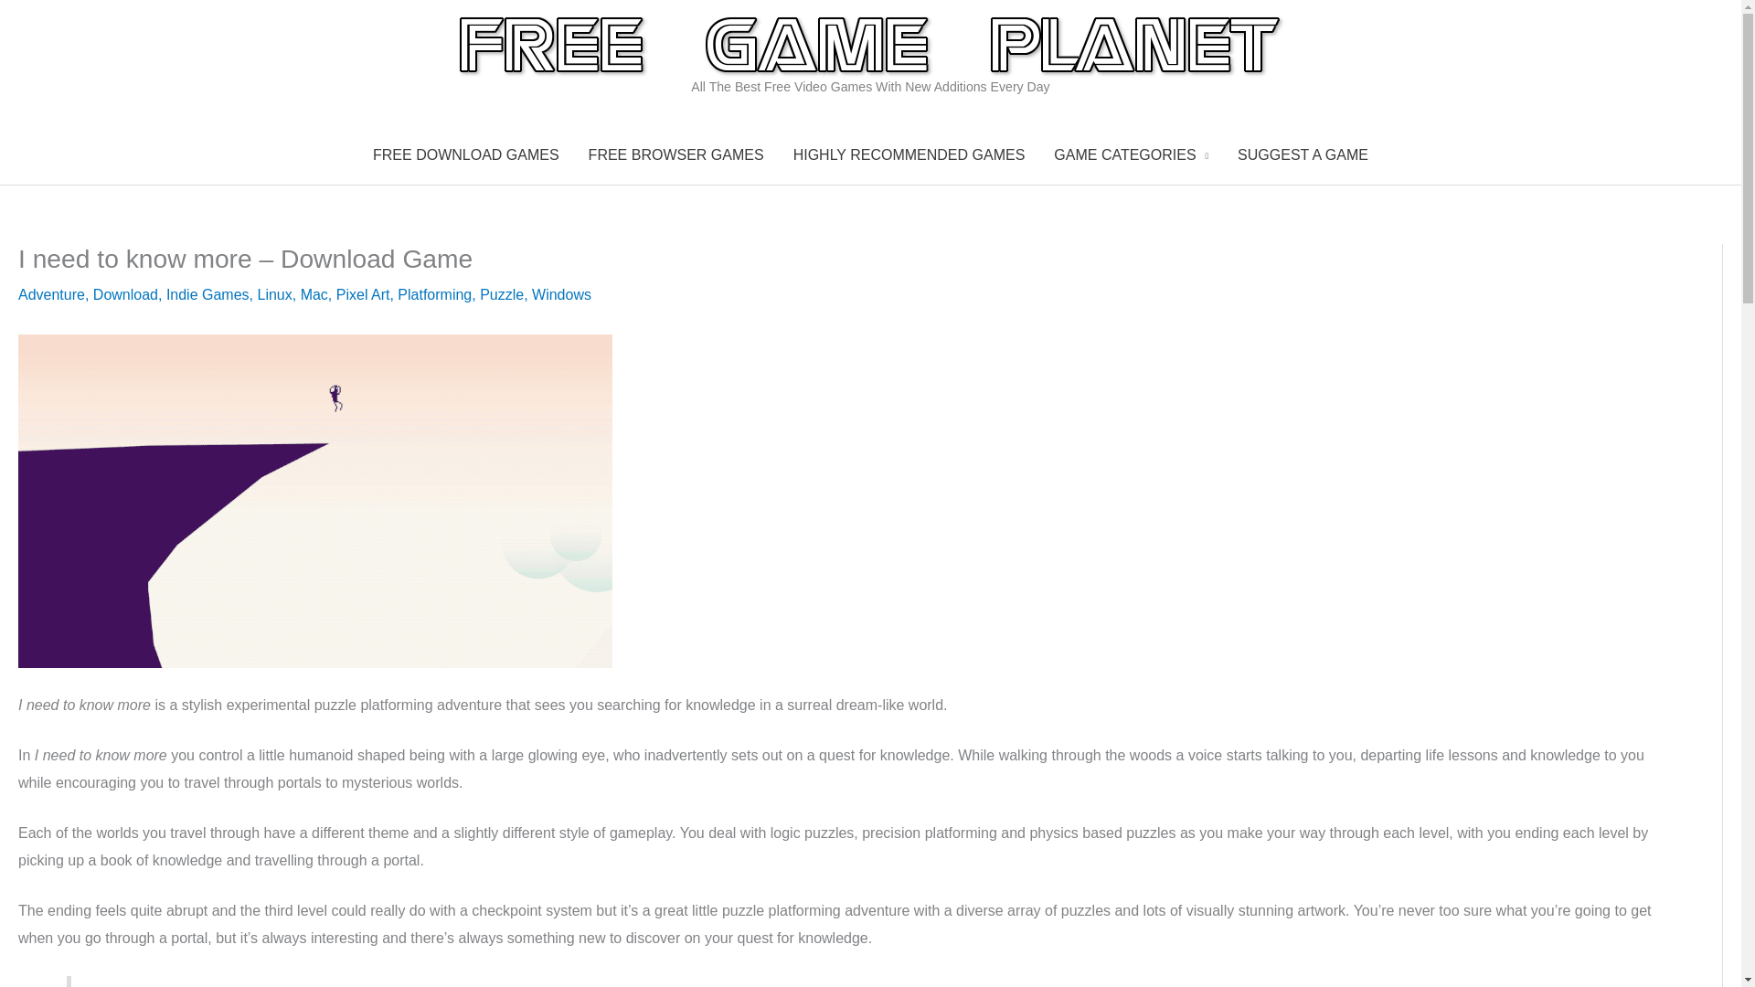  Describe the element at coordinates (909, 155) in the screenshot. I see `HIGHLY RECOMMENDED GAMES` at that location.